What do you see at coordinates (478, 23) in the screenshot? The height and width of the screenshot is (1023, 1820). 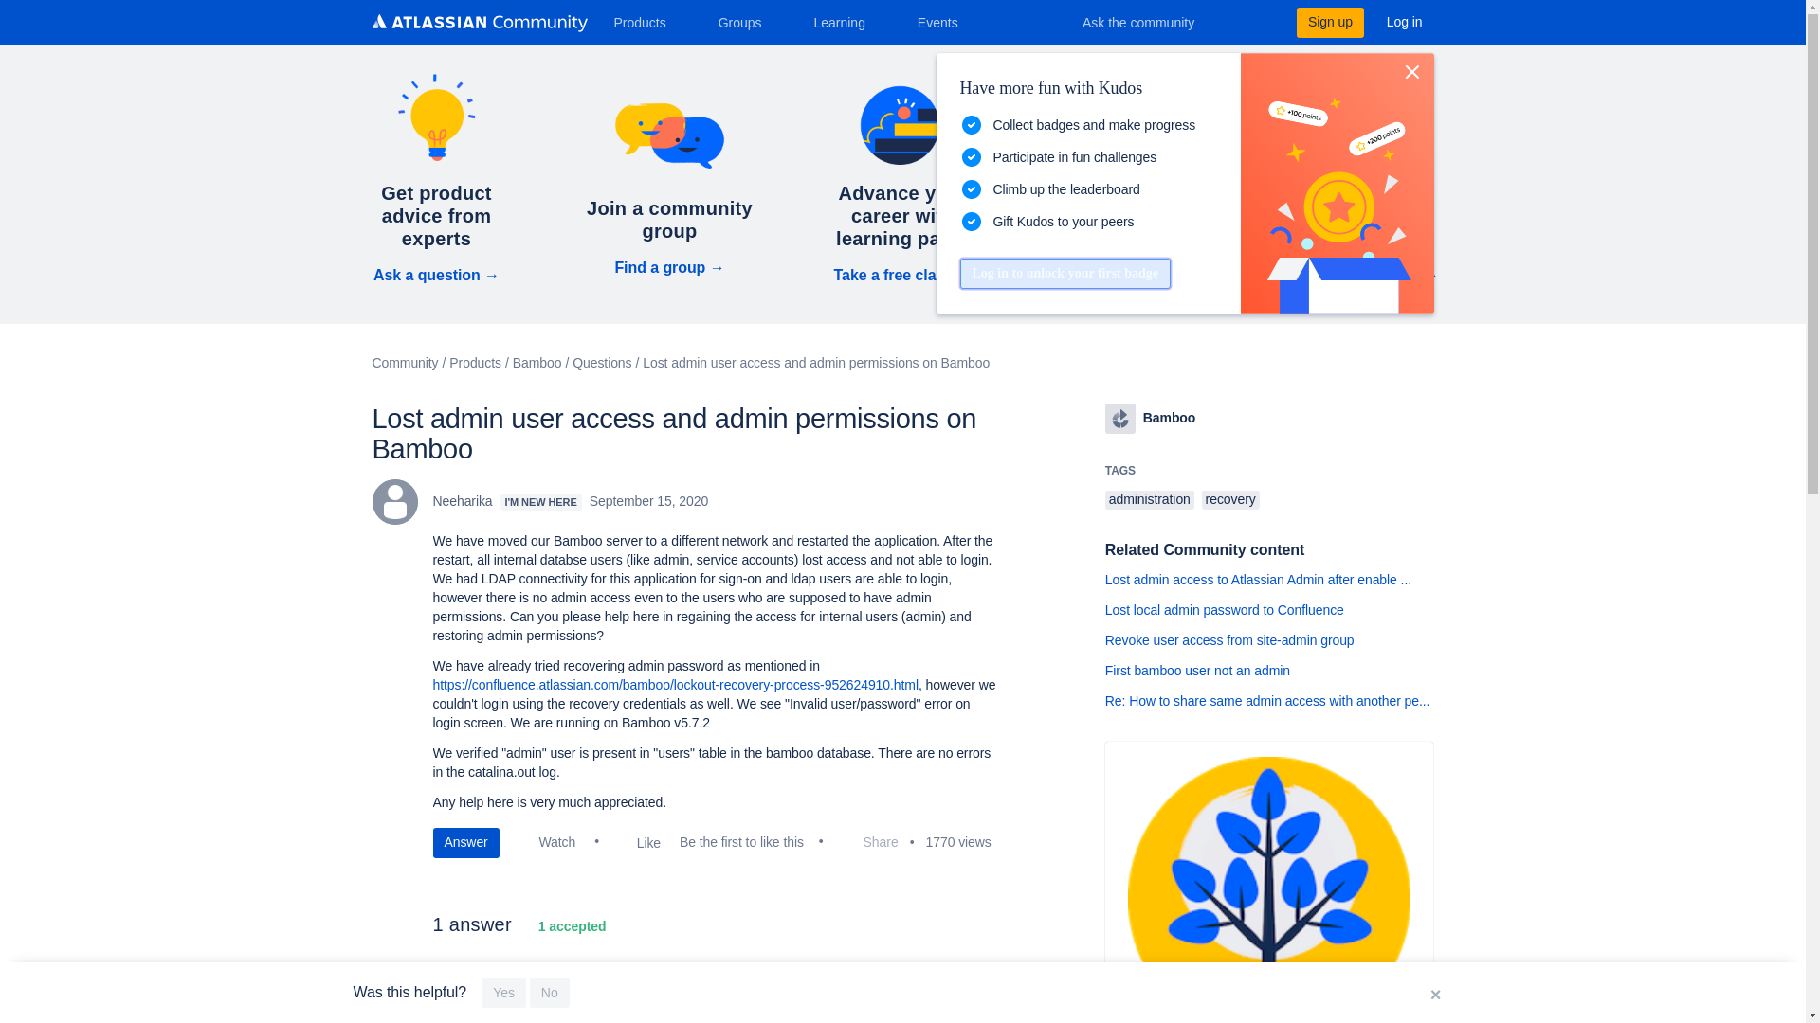 I see `Atlassian Community logo` at bounding box center [478, 23].